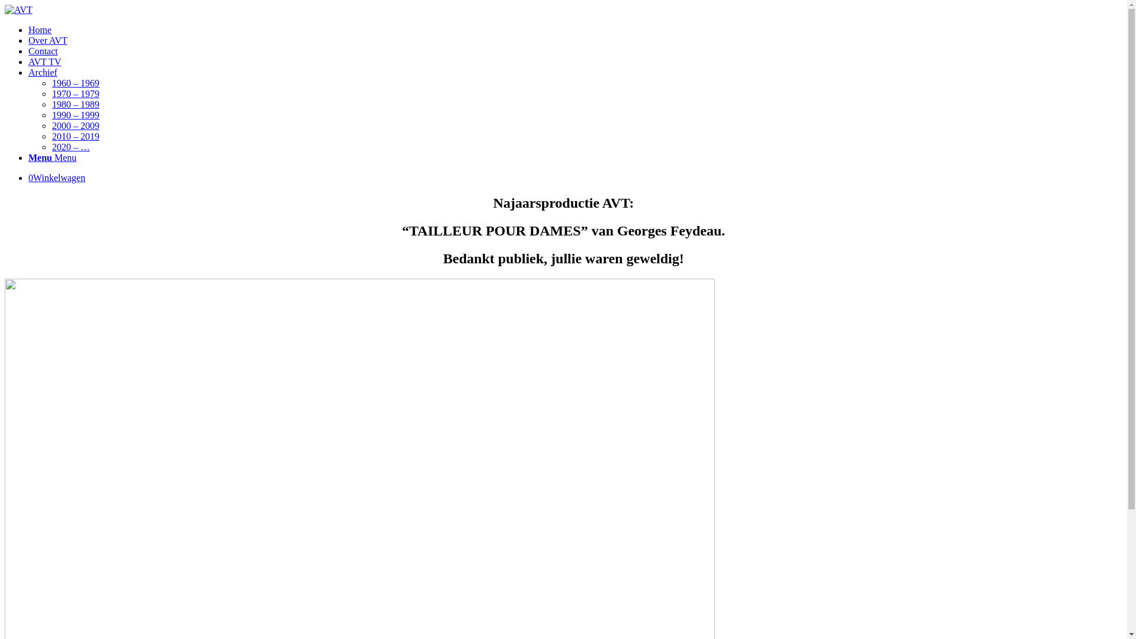 The width and height of the screenshot is (1136, 639). Describe the element at coordinates (57, 177) in the screenshot. I see `0Winkelwagen` at that location.